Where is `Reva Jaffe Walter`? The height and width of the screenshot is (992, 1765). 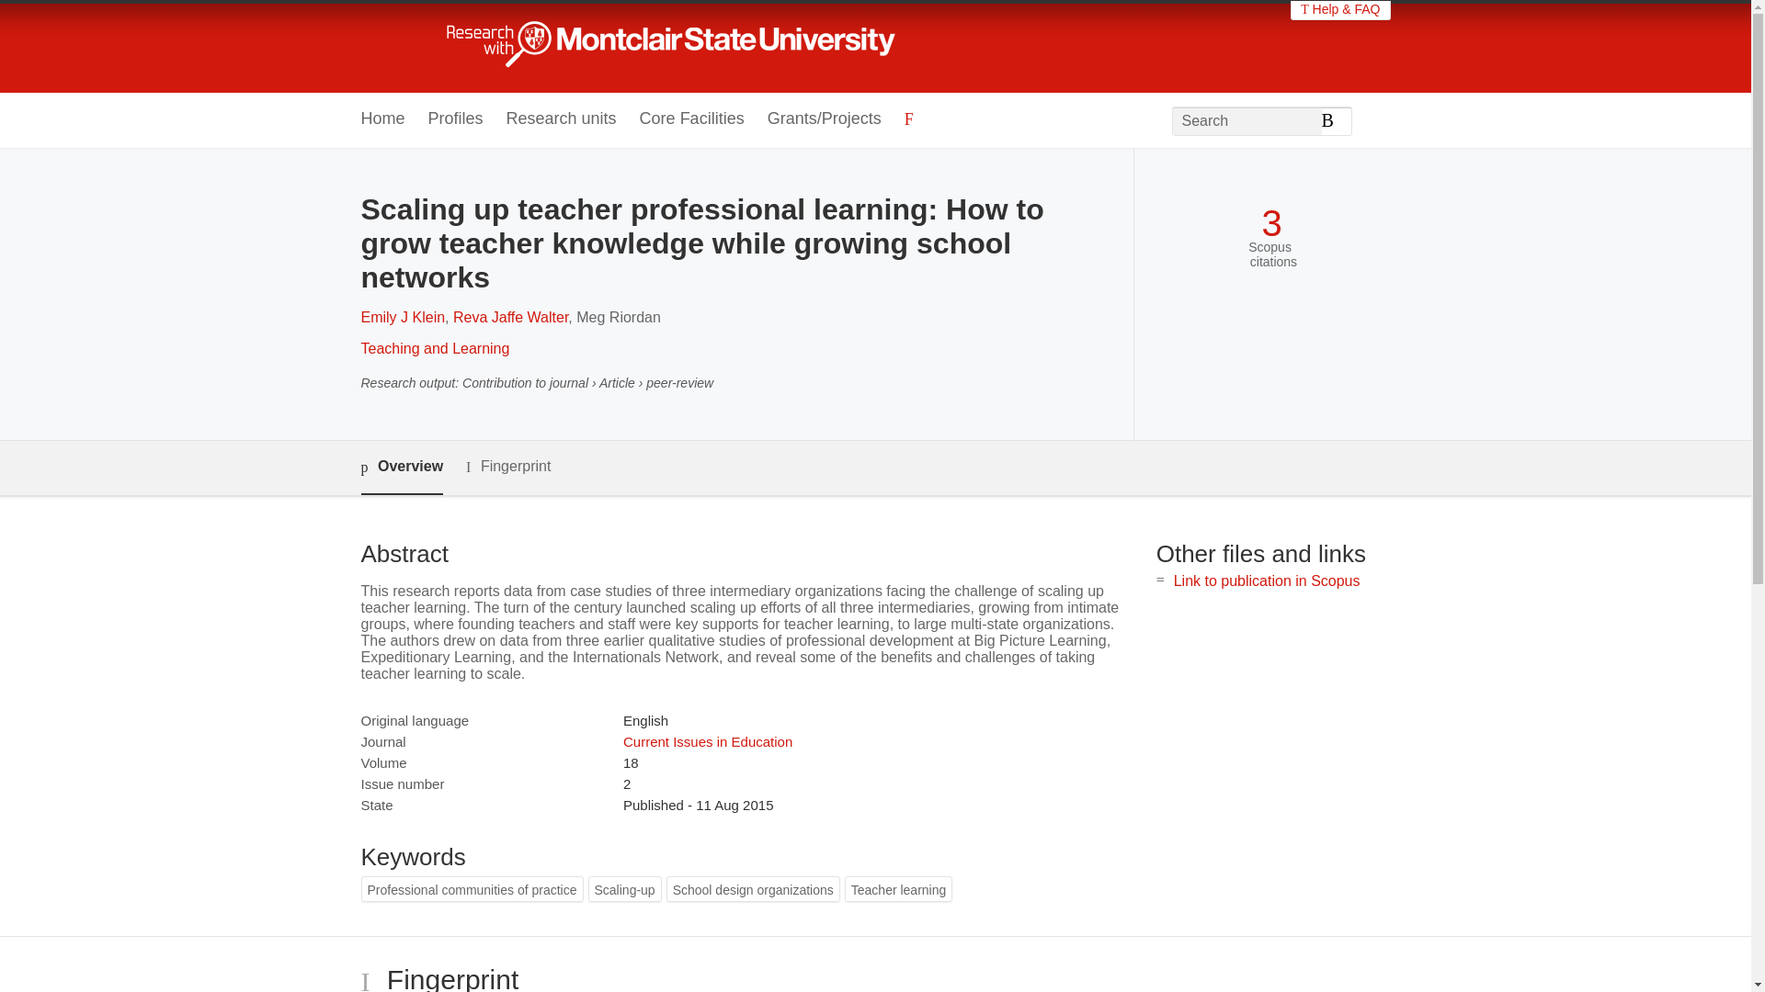 Reva Jaffe Walter is located at coordinates (511, 317).